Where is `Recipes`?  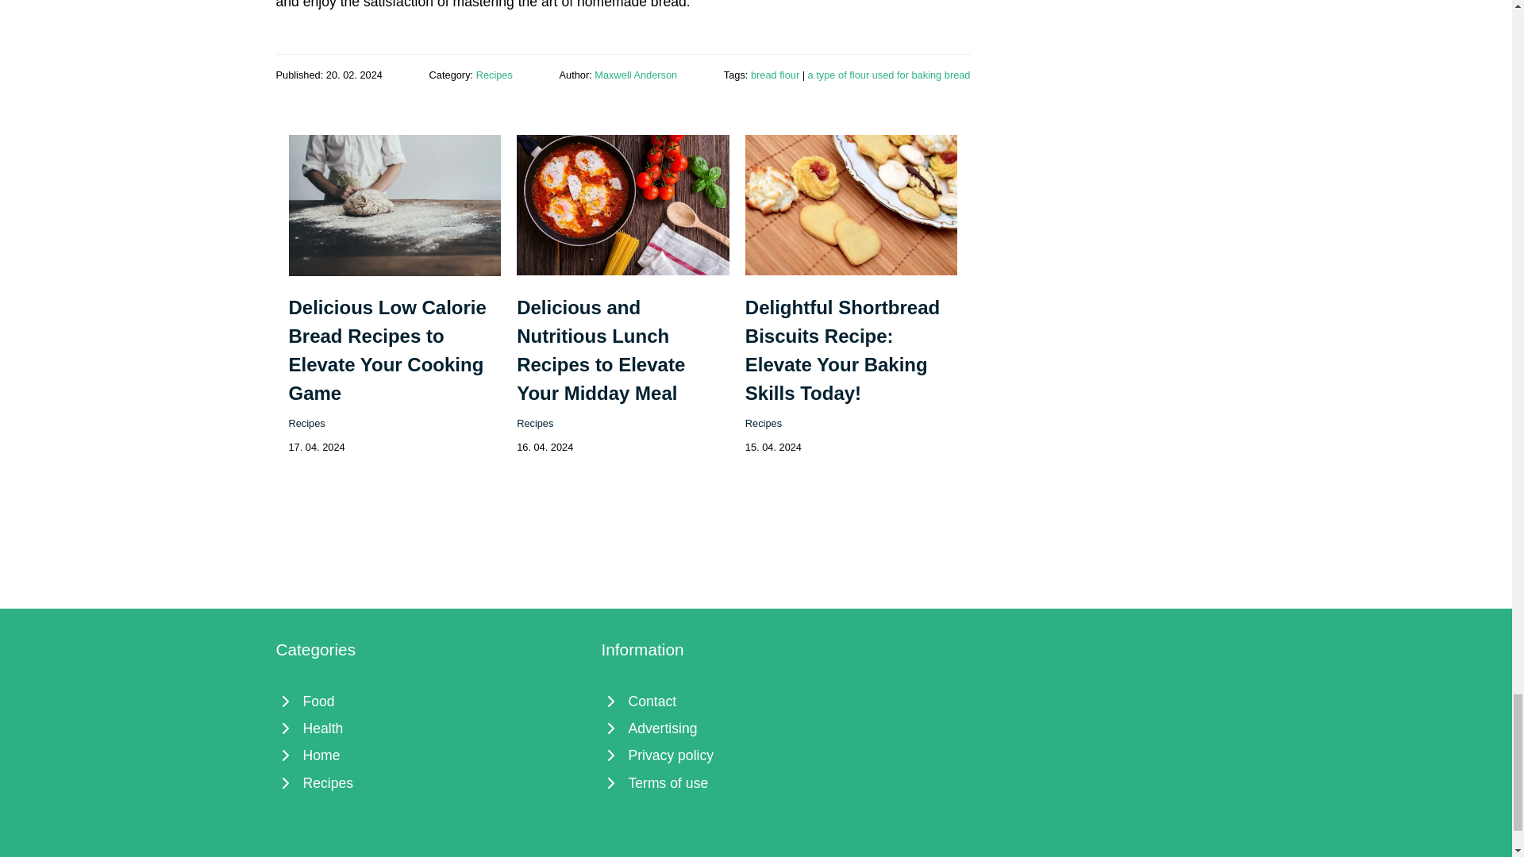 Recipes is located at coordinates (430, 782).